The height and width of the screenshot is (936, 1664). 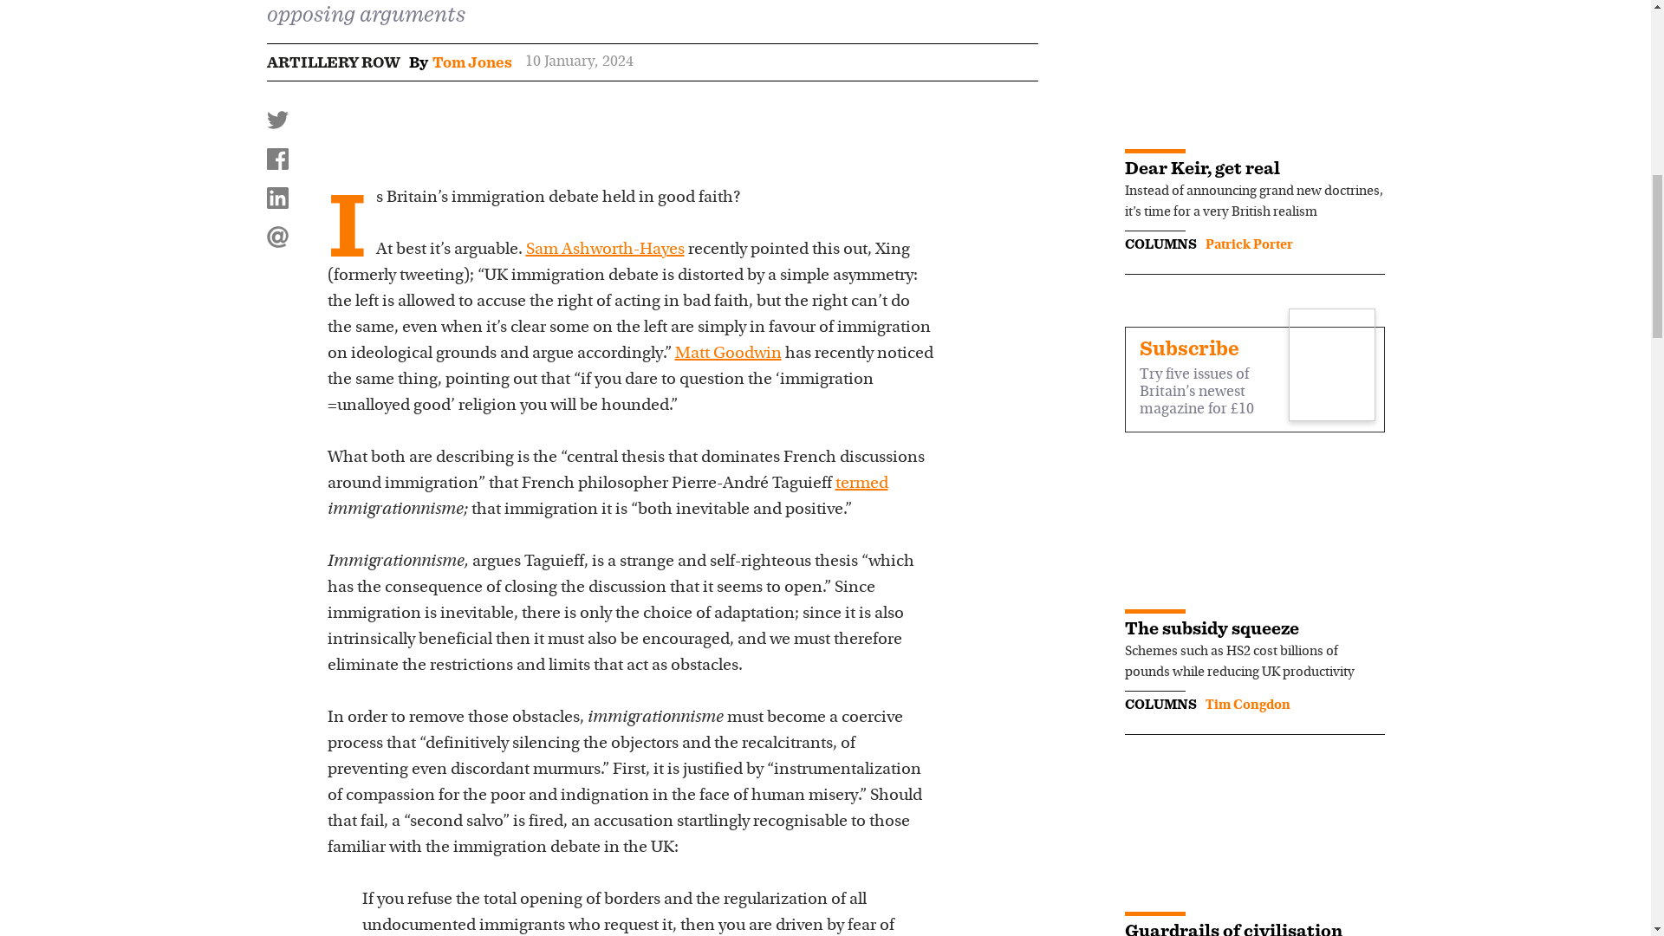 I want to click on termed, so click(x=861, y=484).